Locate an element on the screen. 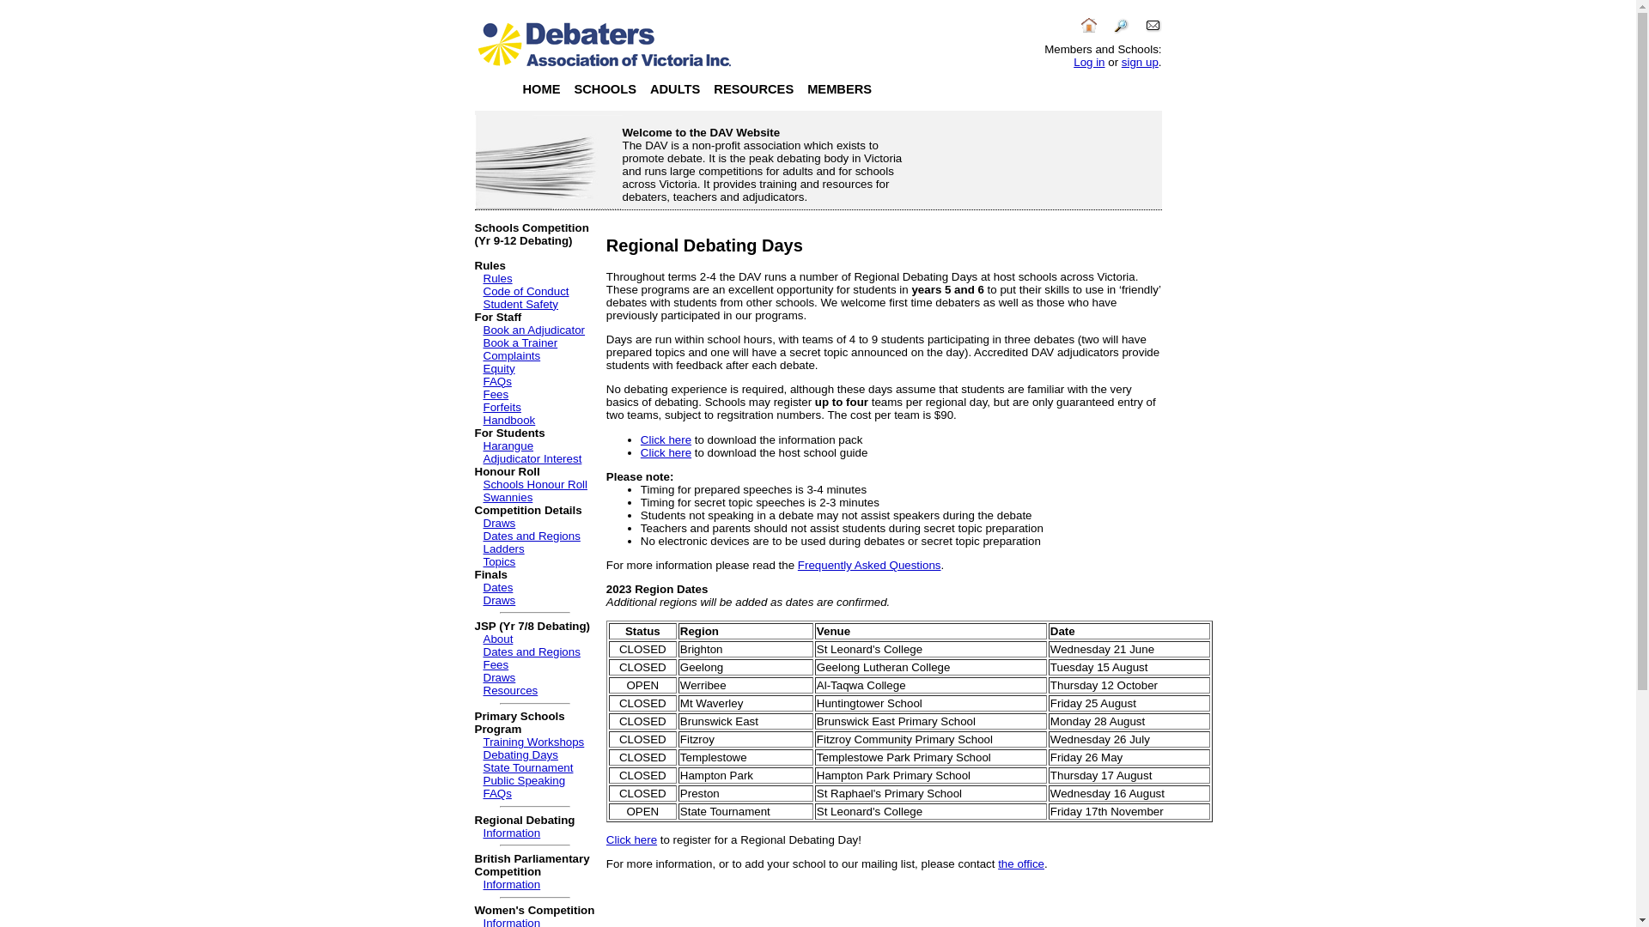 The height and width of the screenshot is (927, 1649). Fees is located at coordinates (496, 664).